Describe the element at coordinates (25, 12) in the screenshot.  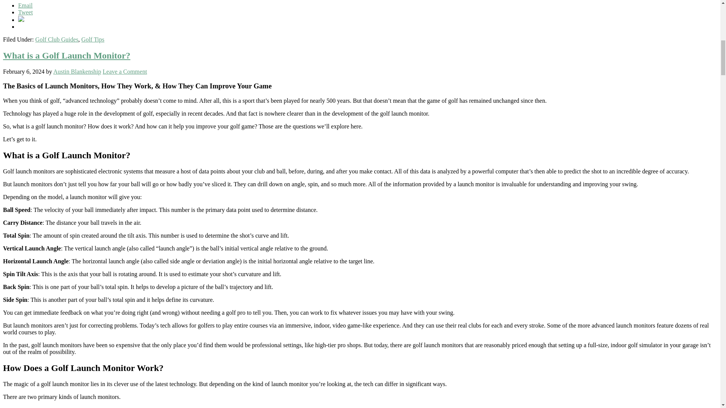
I see `Tweet` at that location.